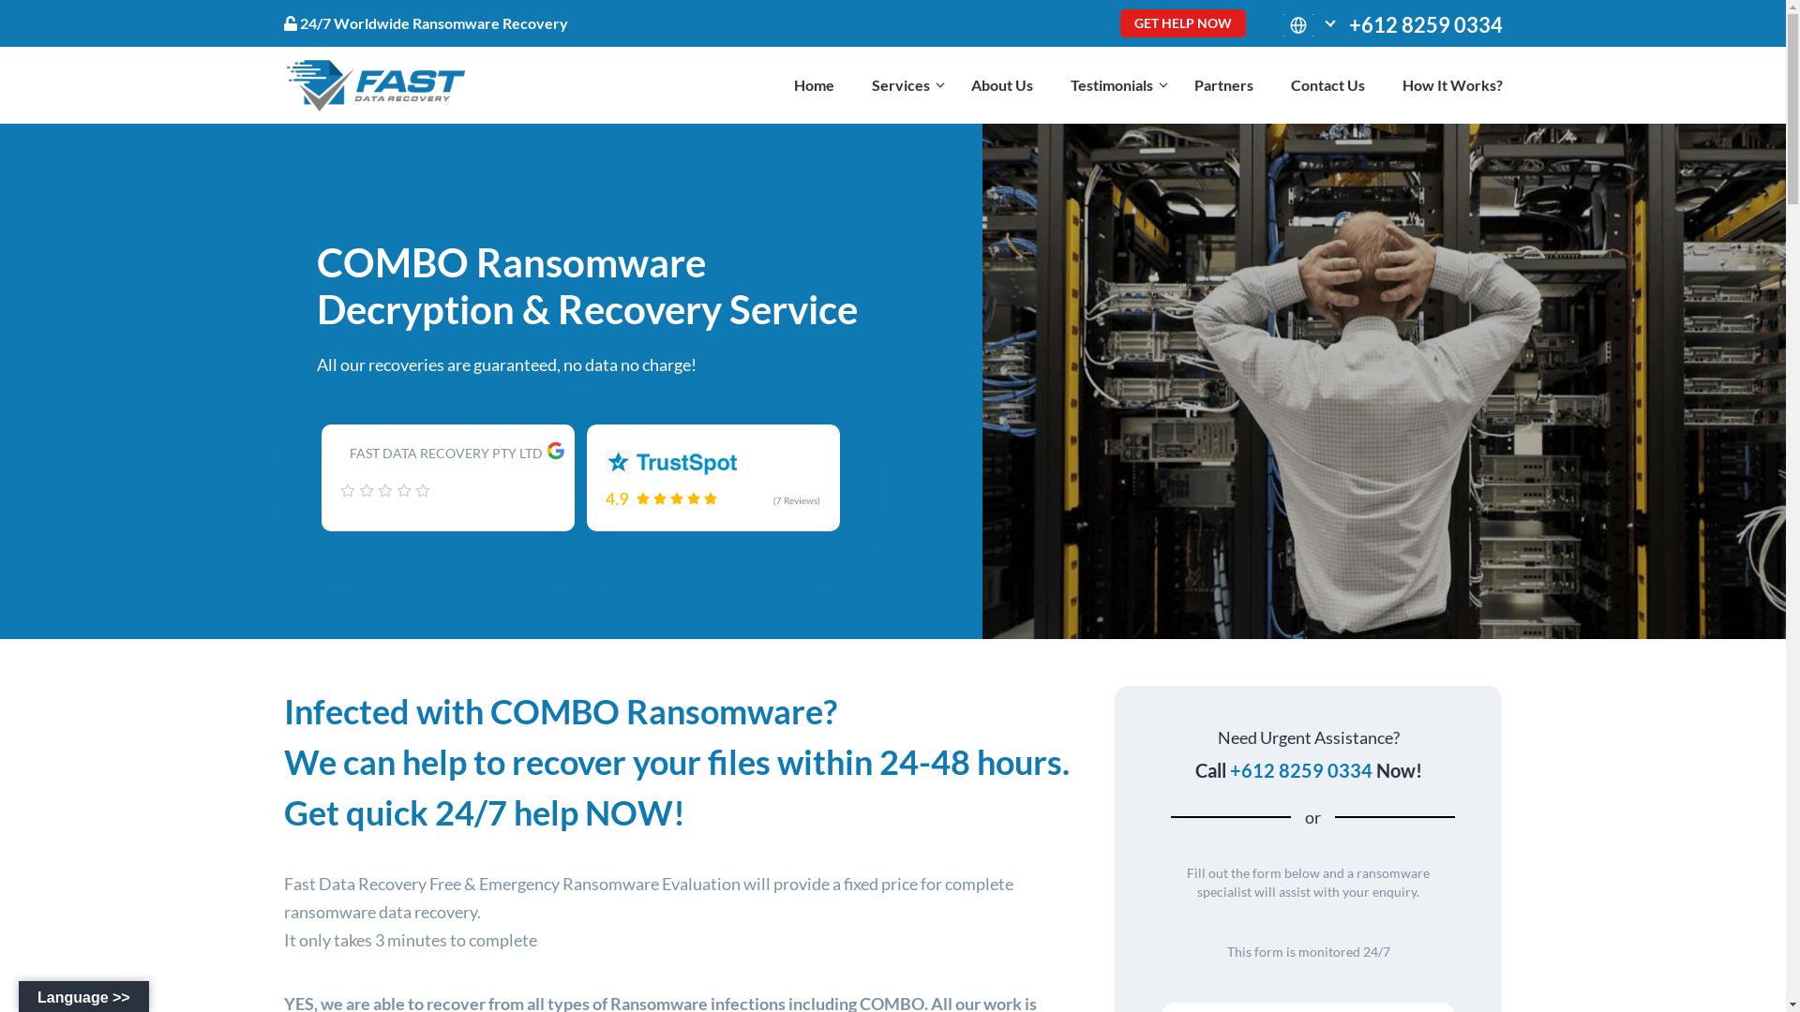 The width and height of the screenshot is (1800, 1012). Describe the element at coordinates (1113, 85) in the screenshot. I see `Testimonials` at that location.